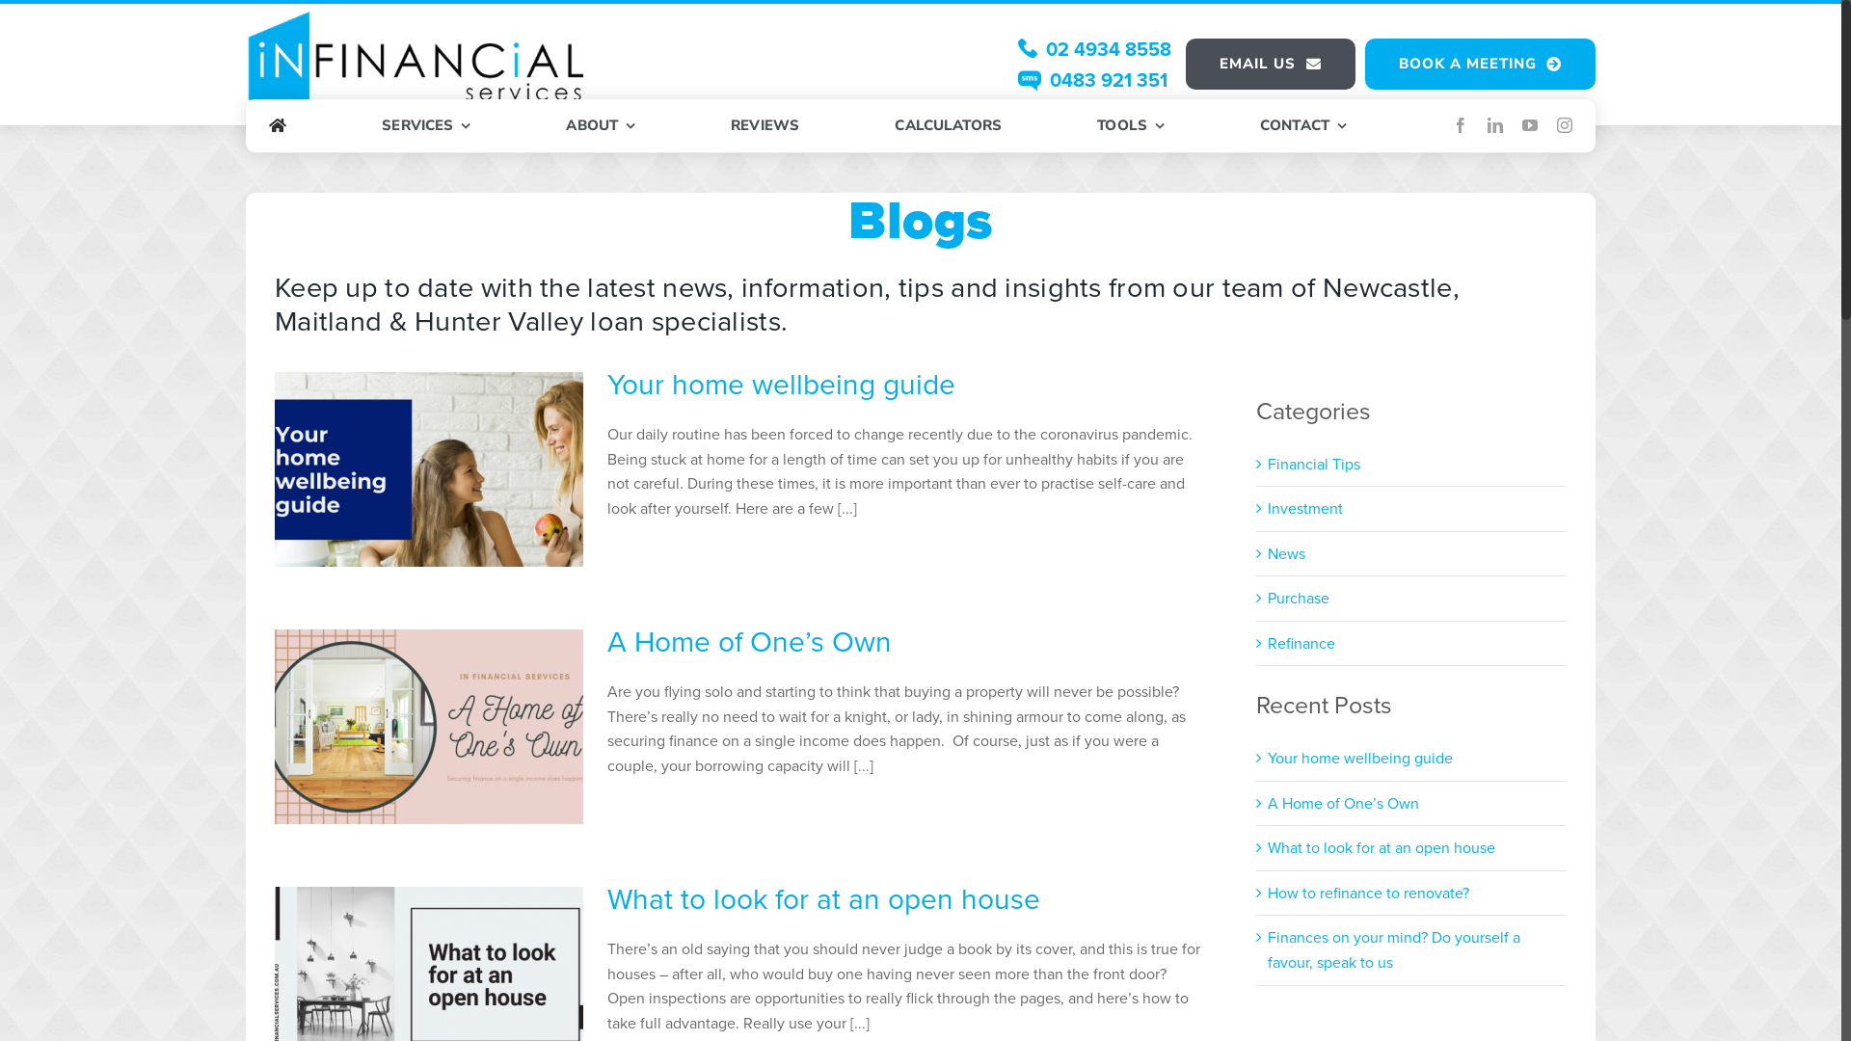  What do you see at coordinates (1093, 80) in the screenshot?
I see `0483 921 351` at bounding box center [1093, 80].